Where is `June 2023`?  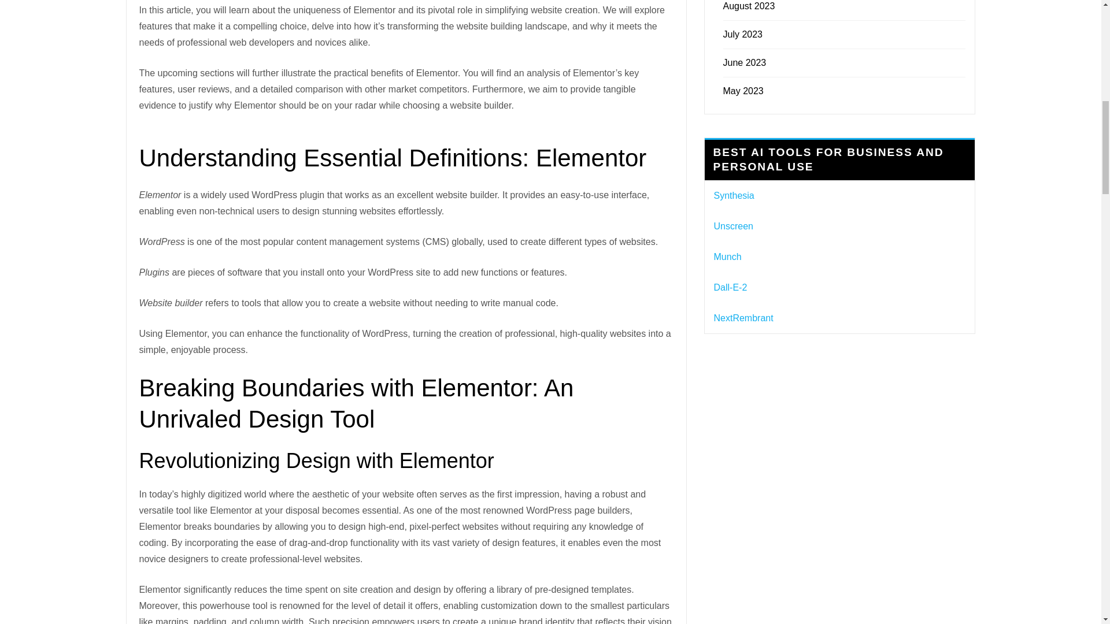
June 2023 is located at coordinates (743, 62).